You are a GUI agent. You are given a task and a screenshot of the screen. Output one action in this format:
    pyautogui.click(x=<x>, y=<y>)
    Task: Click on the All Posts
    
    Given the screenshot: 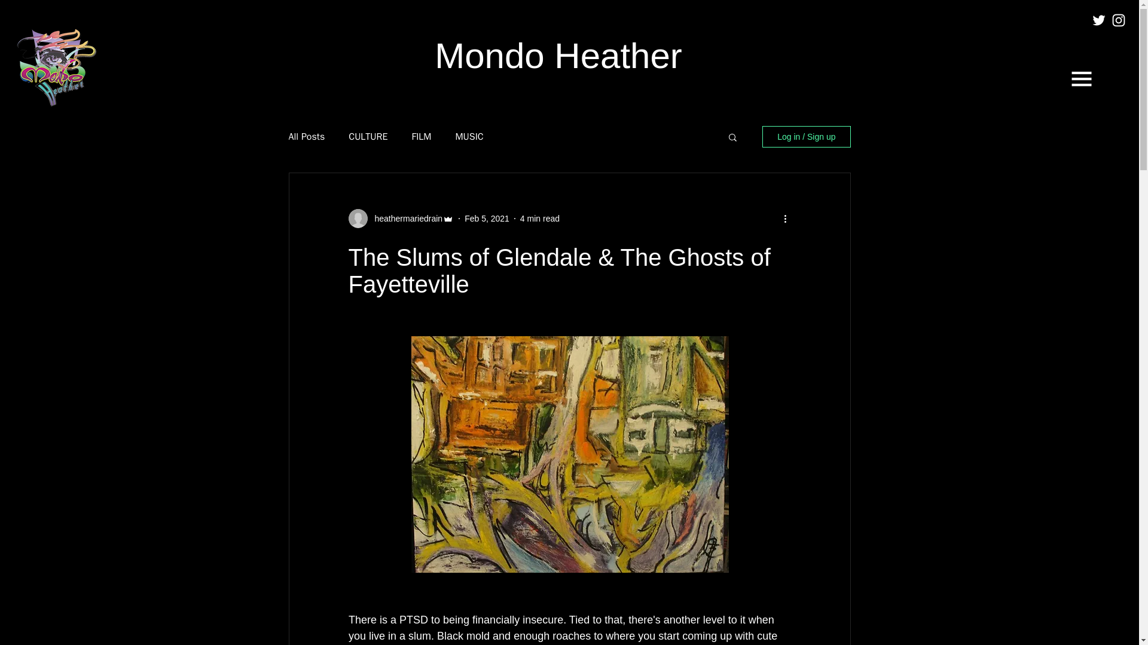 What is the action you would take?
    pyautogui.click(x=306, y=136)
    